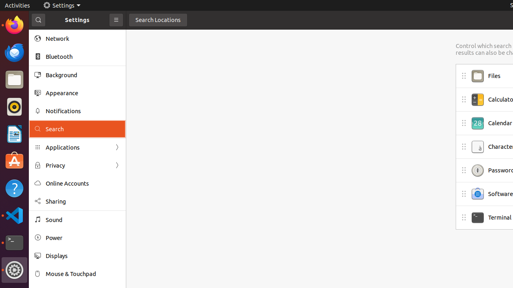  I want to click on Background, so click(83, 75).